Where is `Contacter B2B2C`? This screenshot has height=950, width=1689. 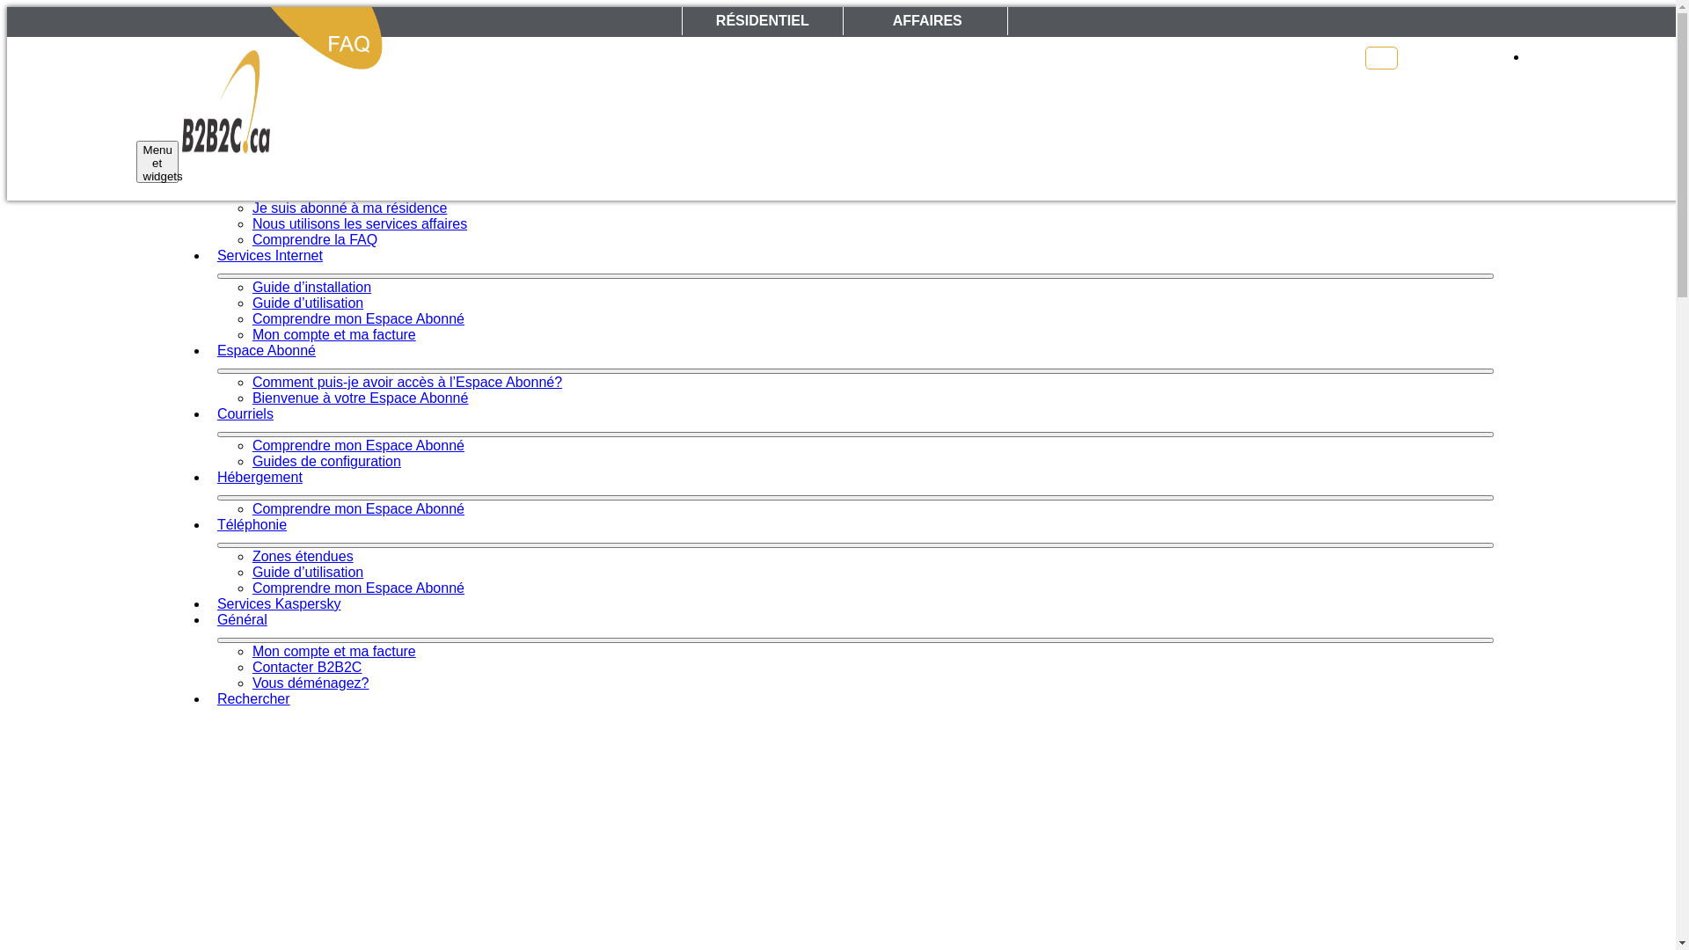
Contacter B2B2C is located at coordinates (308, 667).